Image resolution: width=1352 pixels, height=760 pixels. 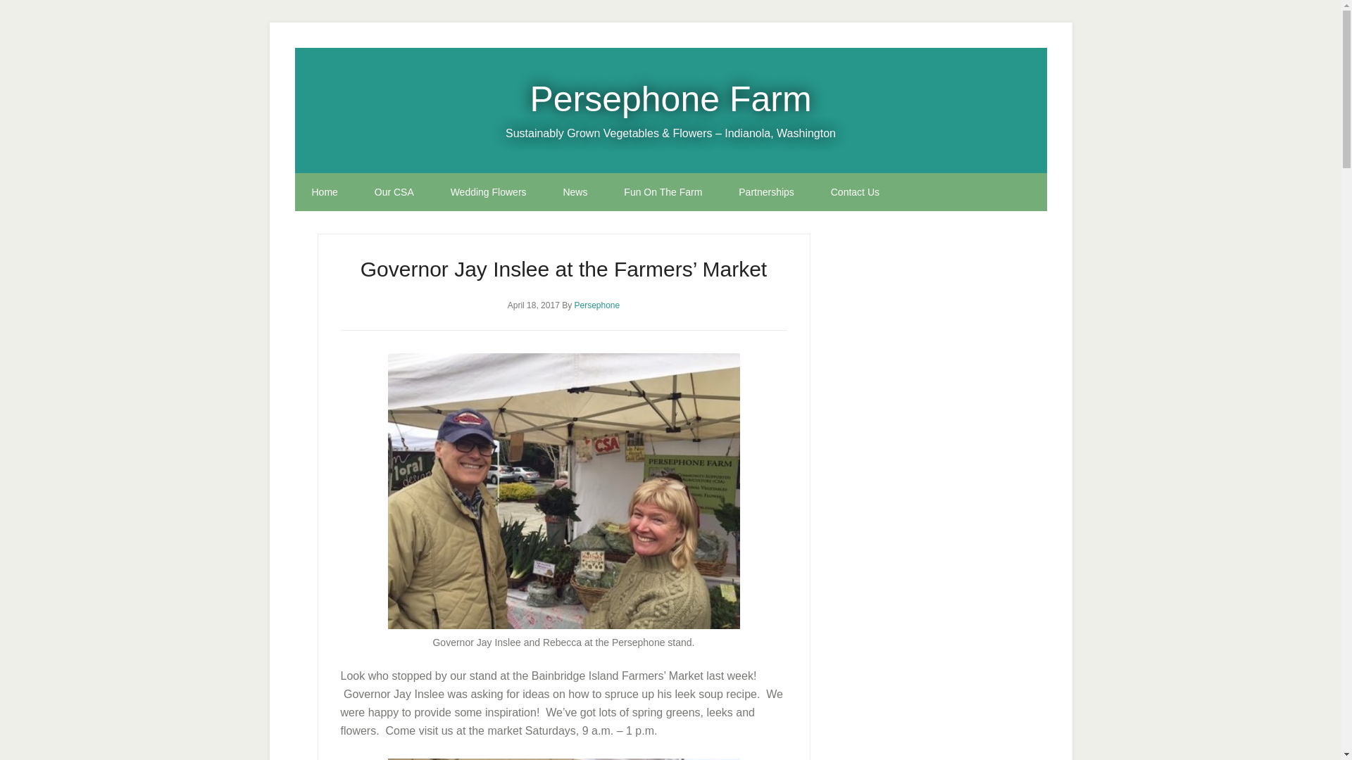 What do you see at coordinates (324, 192) in the screenshot?
I see `Home` at bounding box center [324, 192].